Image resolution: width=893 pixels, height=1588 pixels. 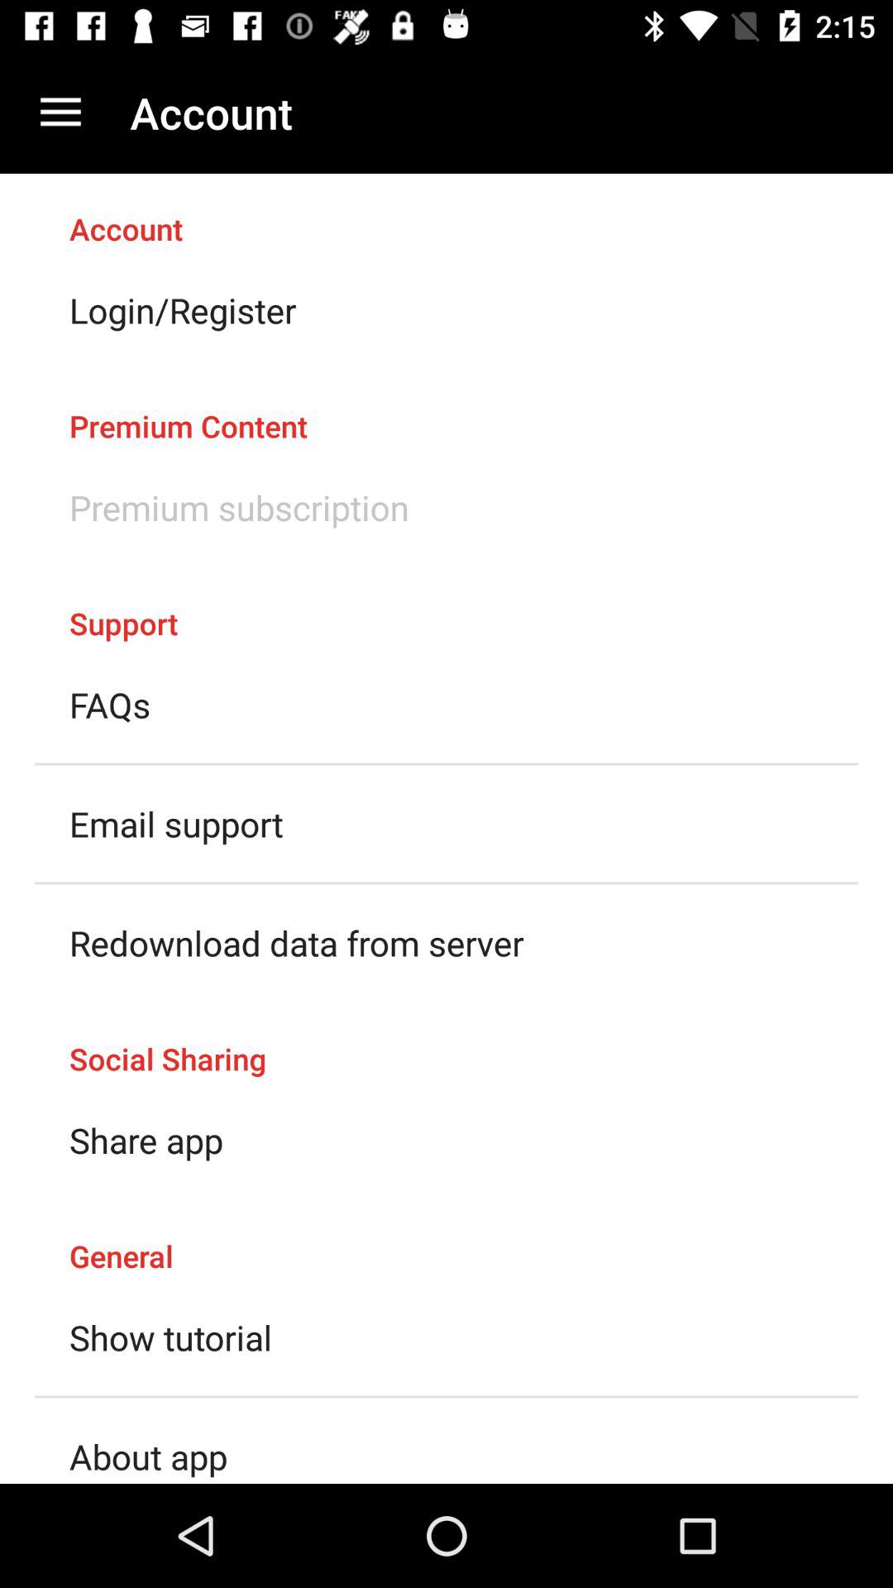 I want to click on scroll to social sharing icon, so click(x=446, y=1041).